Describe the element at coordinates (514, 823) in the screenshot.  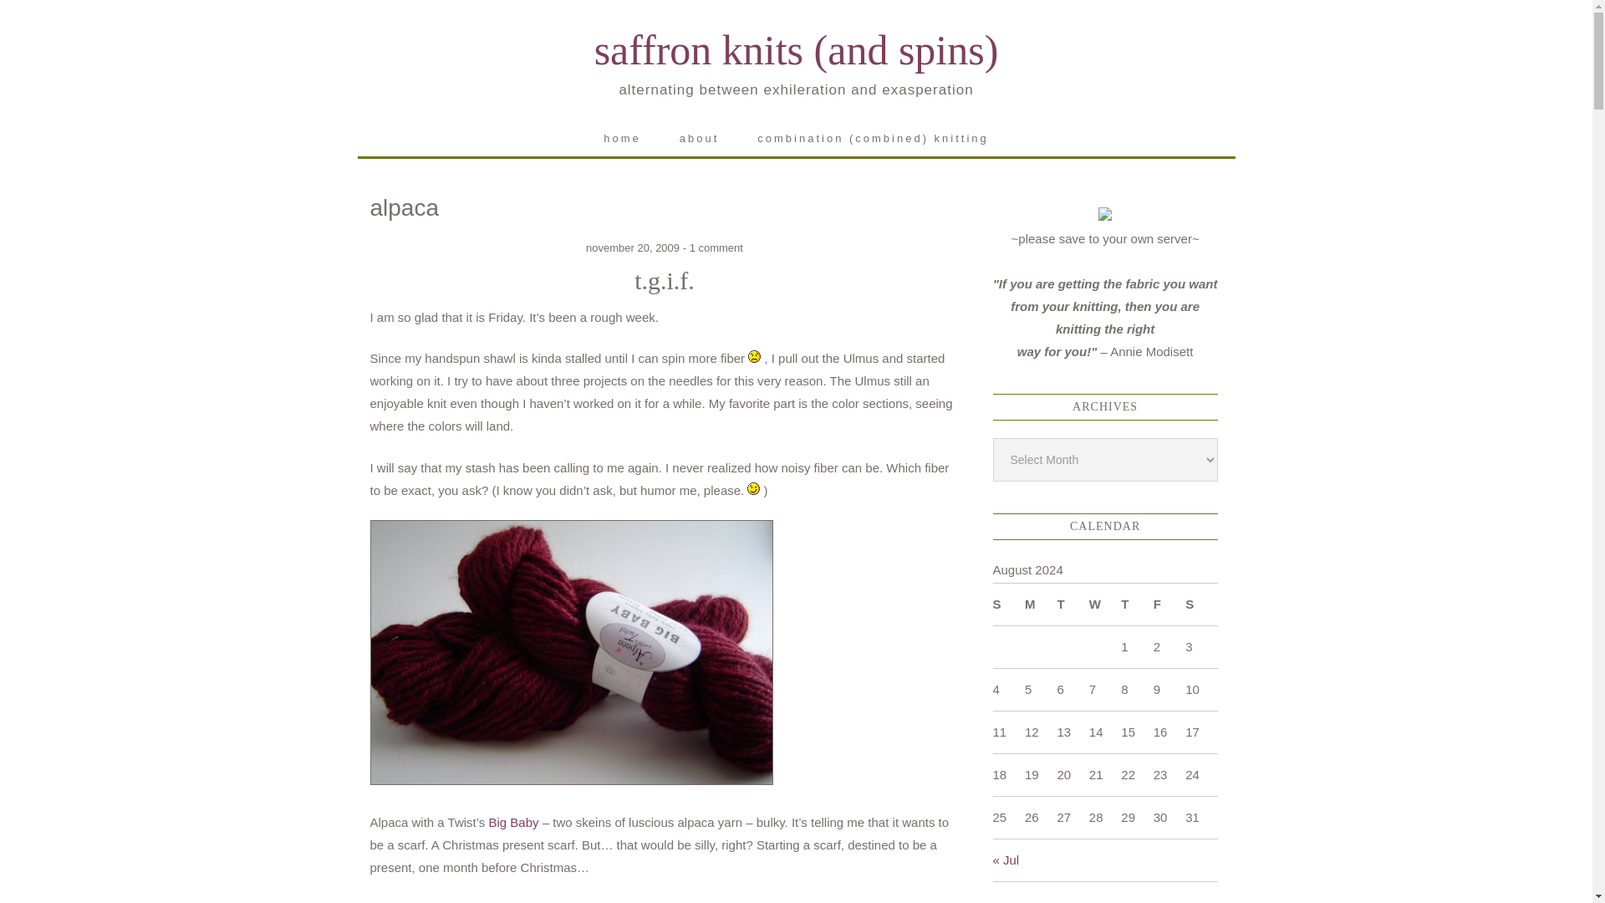
I see `Big Baby` at that location.